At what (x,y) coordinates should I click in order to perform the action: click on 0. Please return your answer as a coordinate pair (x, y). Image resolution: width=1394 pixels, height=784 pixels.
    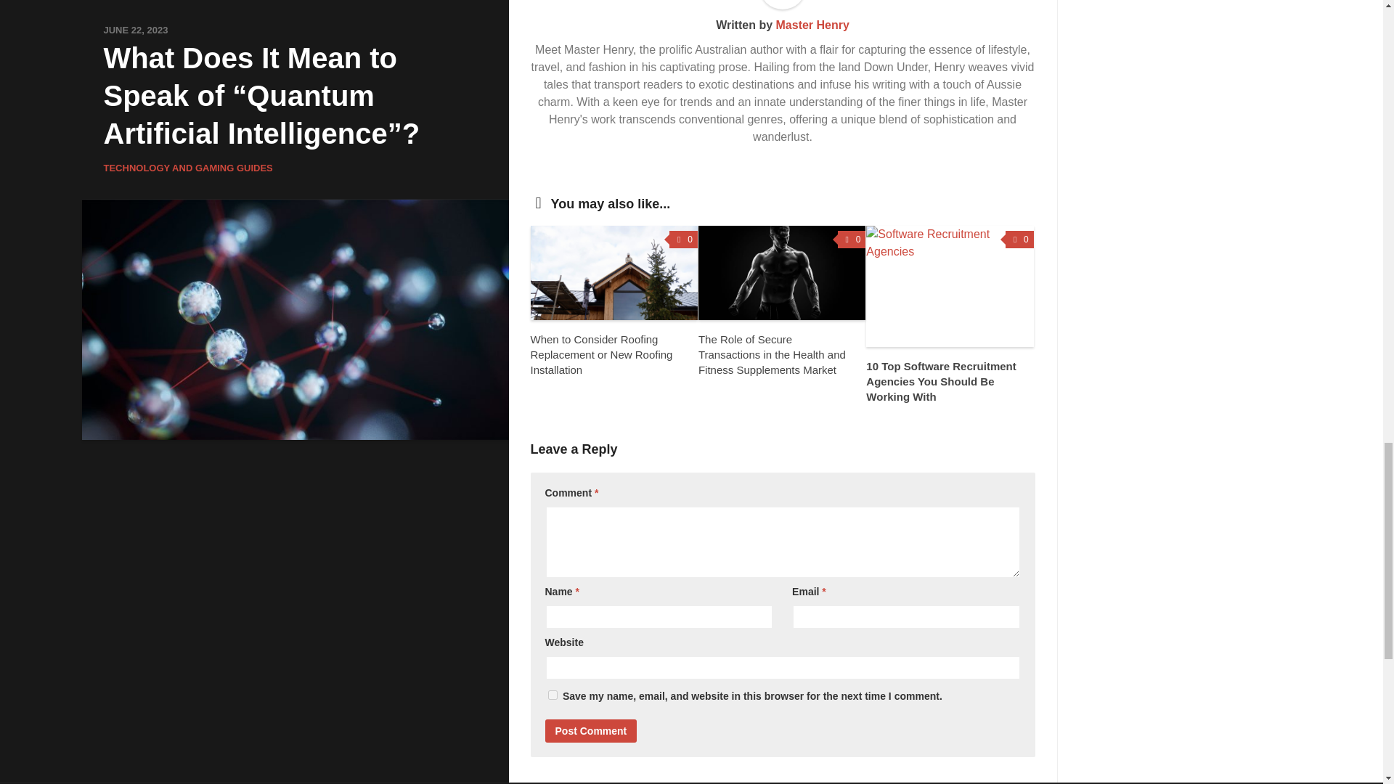
    Looking at the image, I should click on (683, 240).